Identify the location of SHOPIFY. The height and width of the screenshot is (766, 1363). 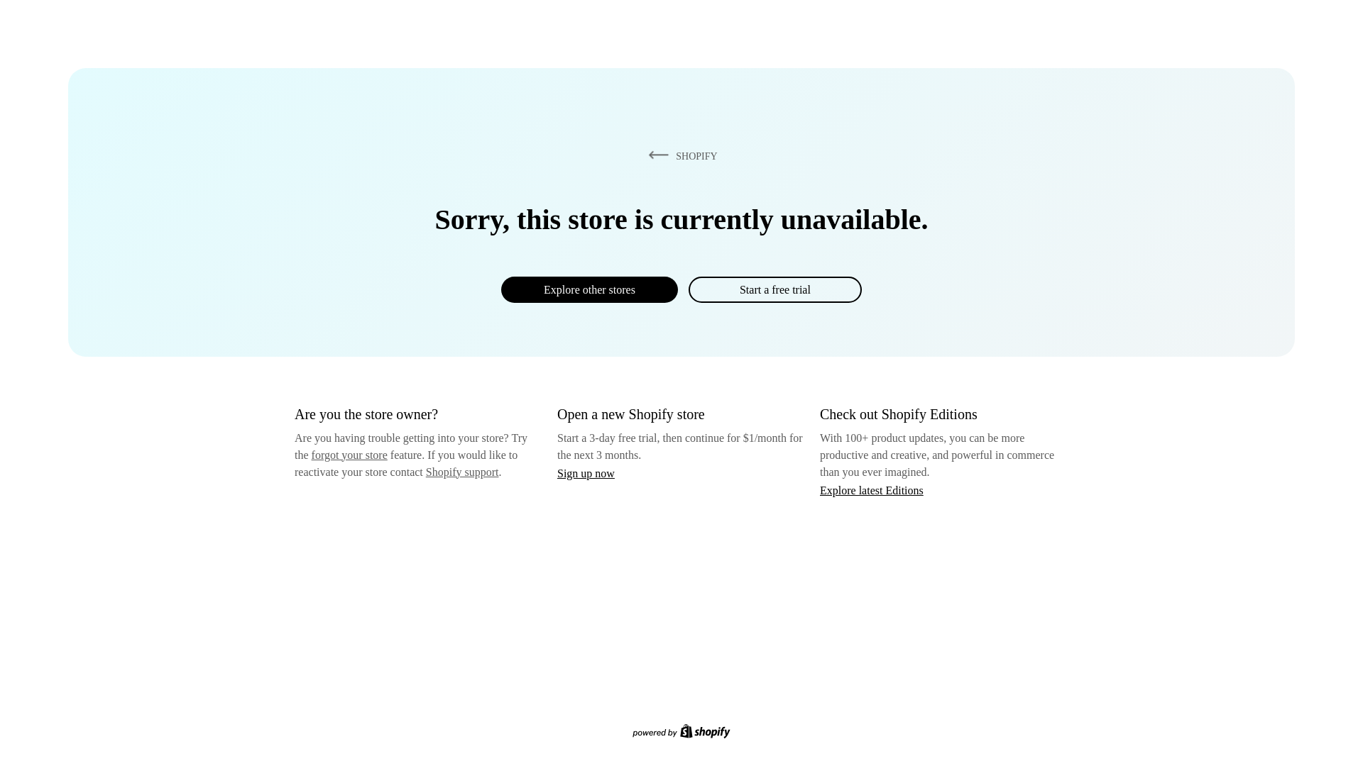
(680, 155).